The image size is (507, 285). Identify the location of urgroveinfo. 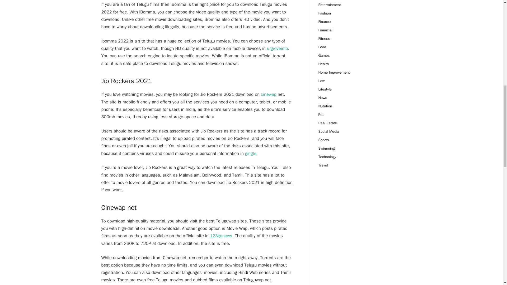
(277, 48).